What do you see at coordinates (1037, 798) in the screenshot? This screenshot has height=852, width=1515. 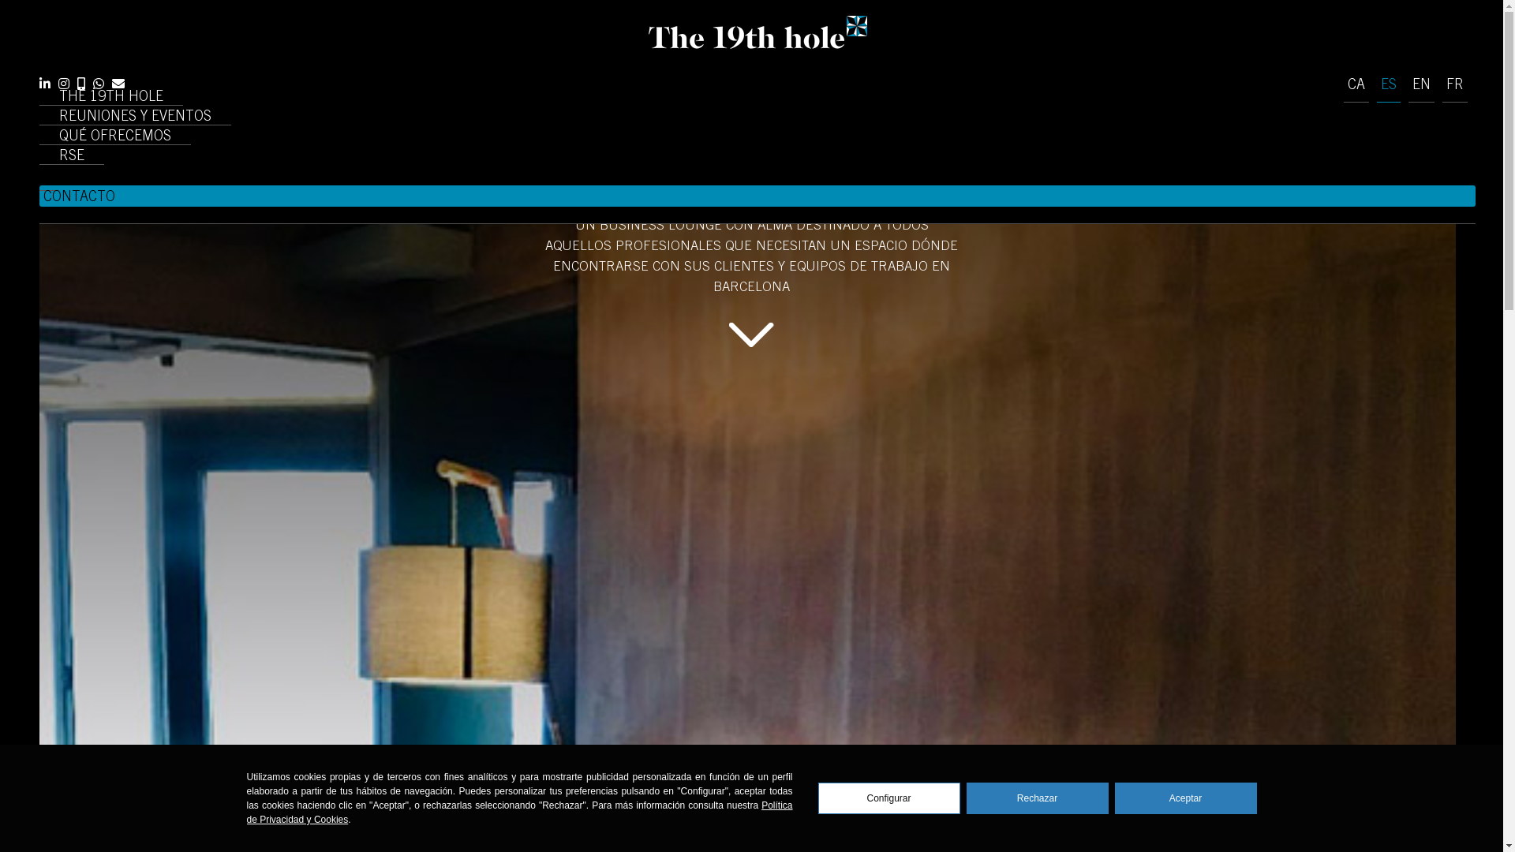 I see `Rechazar` at bounding box center [1037, 798].